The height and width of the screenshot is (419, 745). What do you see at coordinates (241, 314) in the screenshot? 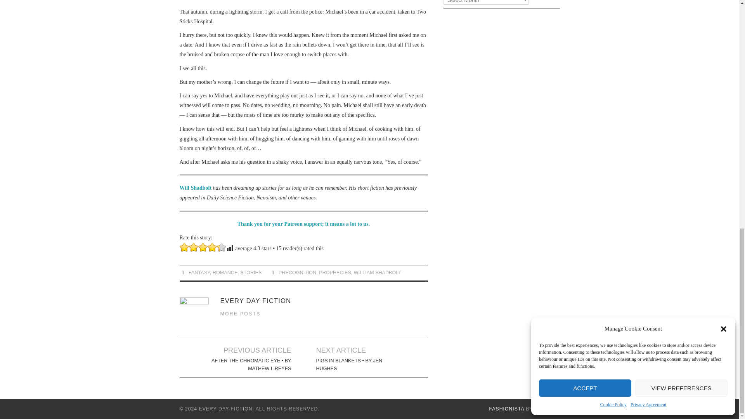
I see `MORE POSTS` at bounding box center [241, 314].